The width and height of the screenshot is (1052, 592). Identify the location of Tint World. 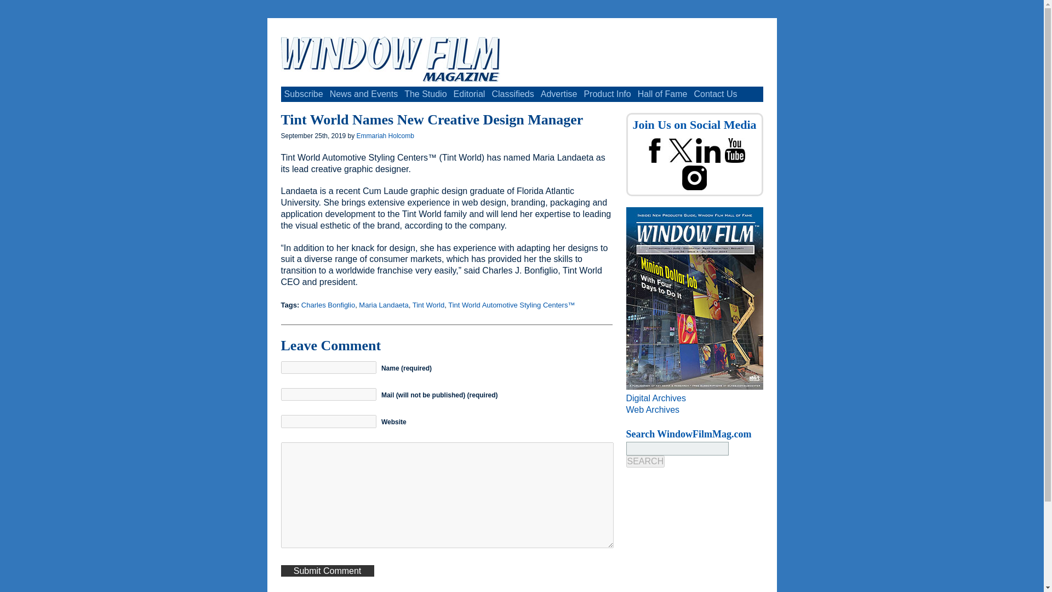
(428, 305).